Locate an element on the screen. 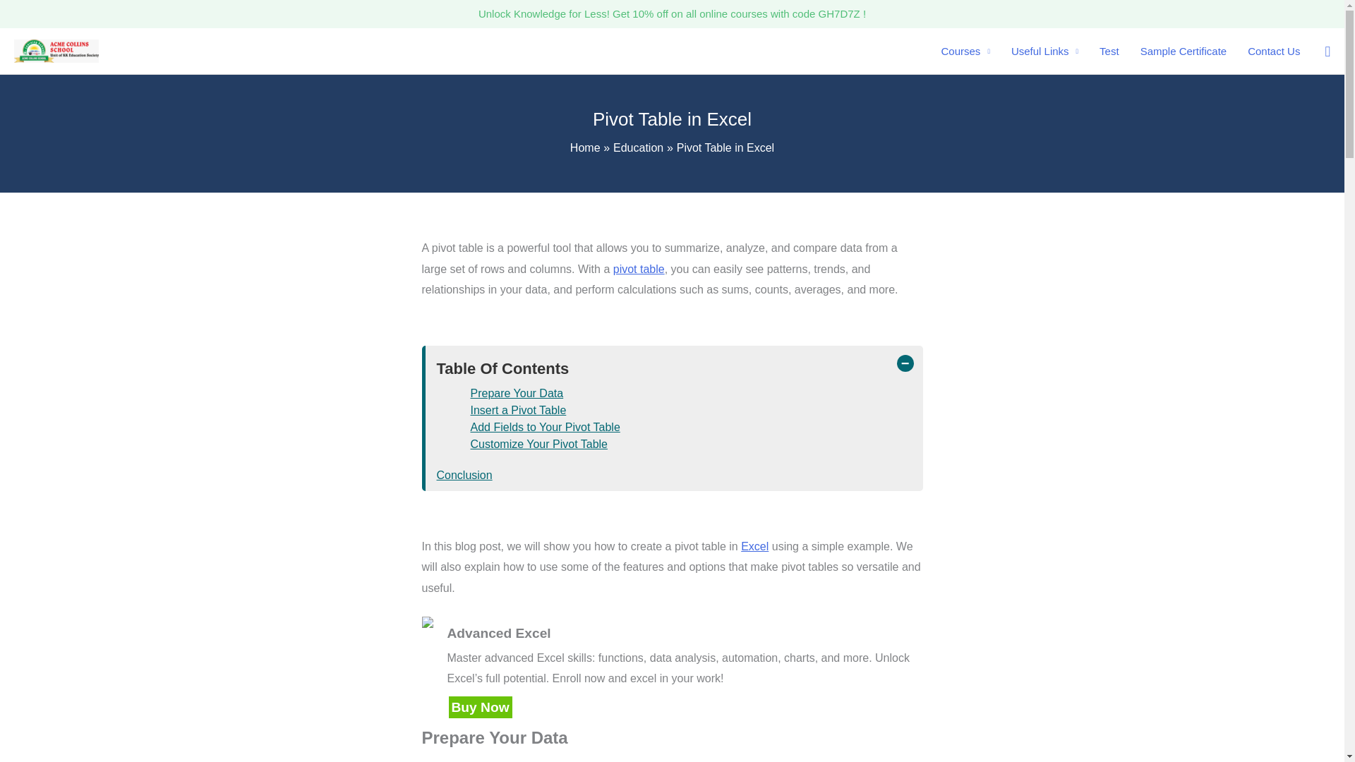 The image size is (1355, 762). Useful Links is located at coordinates (1044, 51).